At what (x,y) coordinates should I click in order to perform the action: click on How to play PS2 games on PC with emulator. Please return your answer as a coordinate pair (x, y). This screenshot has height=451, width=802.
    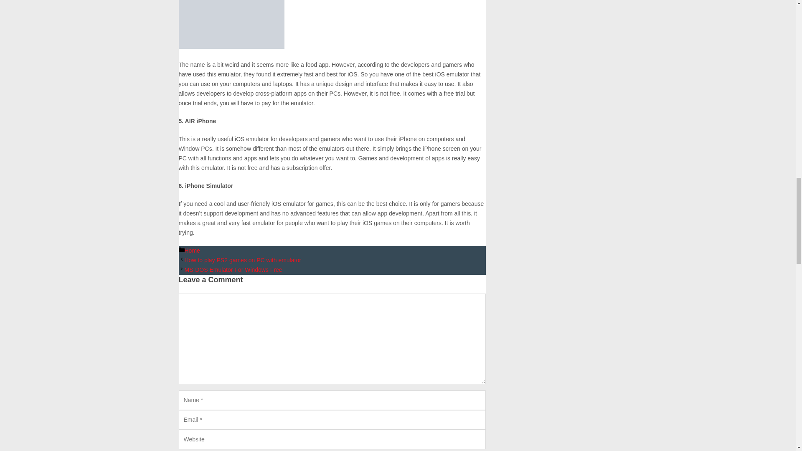
    Looking at the image, I should click on (243, 260).